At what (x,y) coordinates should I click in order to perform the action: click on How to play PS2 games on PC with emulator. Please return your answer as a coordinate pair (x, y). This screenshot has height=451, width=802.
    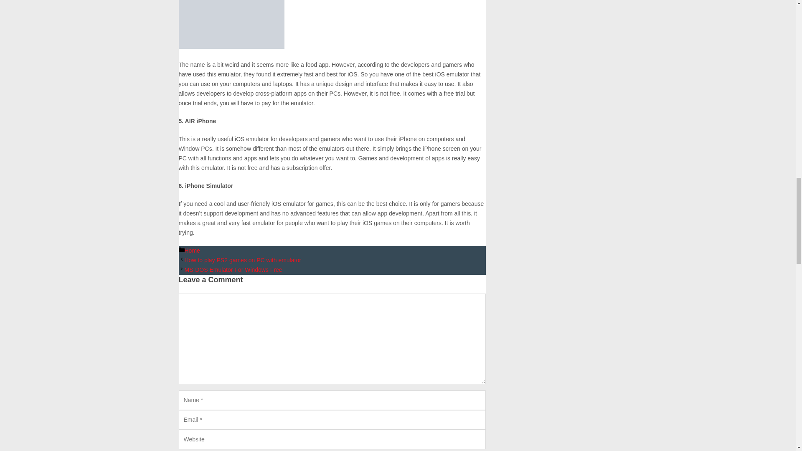
    Looking at the image, I should click on (243, 260).